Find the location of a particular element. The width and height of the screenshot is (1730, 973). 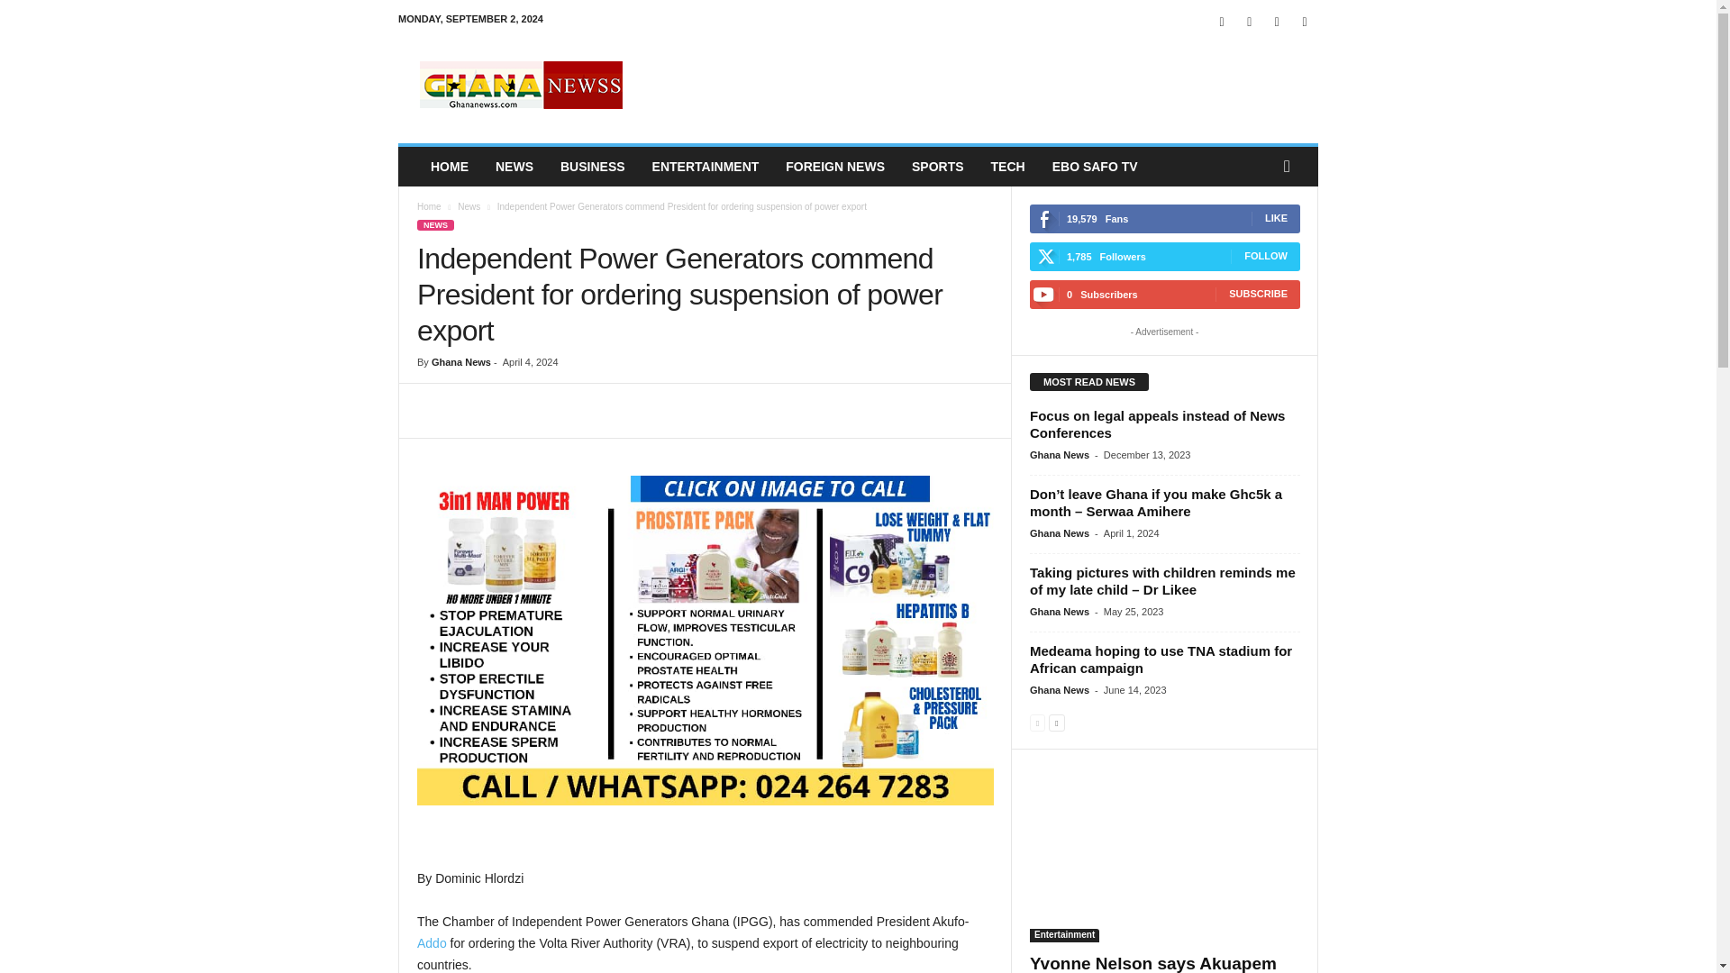

HOME is located at coordinates (449, 167).